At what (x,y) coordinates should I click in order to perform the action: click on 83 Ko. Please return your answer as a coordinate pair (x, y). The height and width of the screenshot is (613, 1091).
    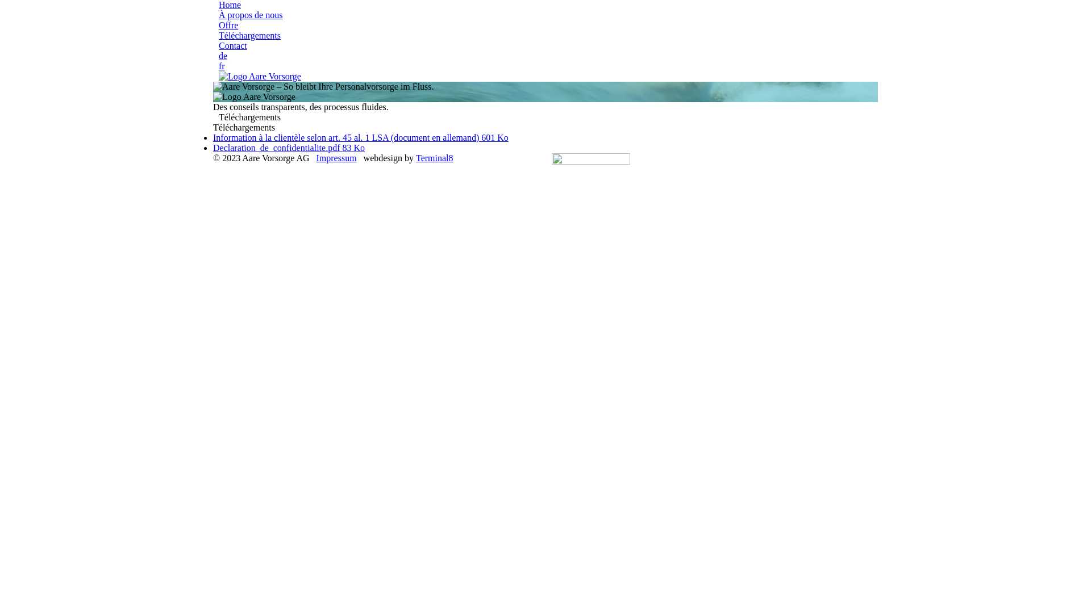
    Looking at the image, I should click on (353, 148).